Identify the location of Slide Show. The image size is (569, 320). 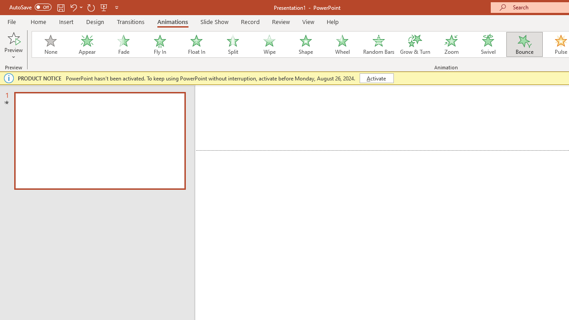
(214, 21).